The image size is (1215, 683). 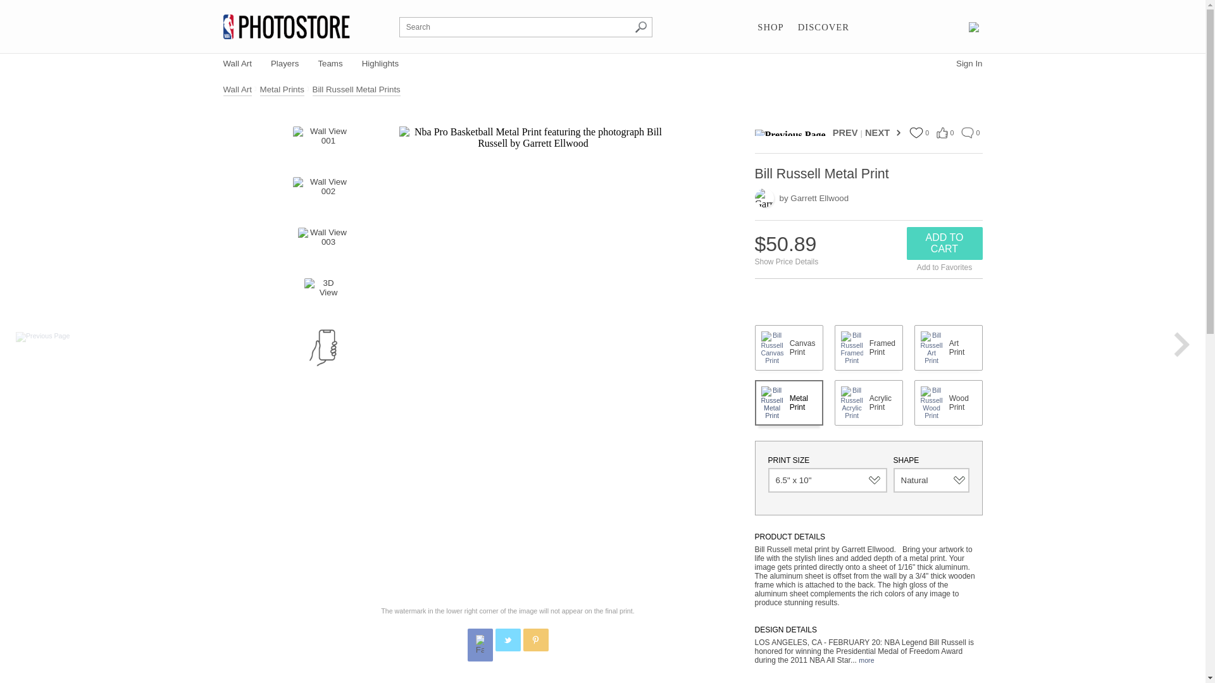 What do you see at coordinates (286, 27) in the screenshot?
I see `NBA Photo Store` at bounding box center [286, 27].